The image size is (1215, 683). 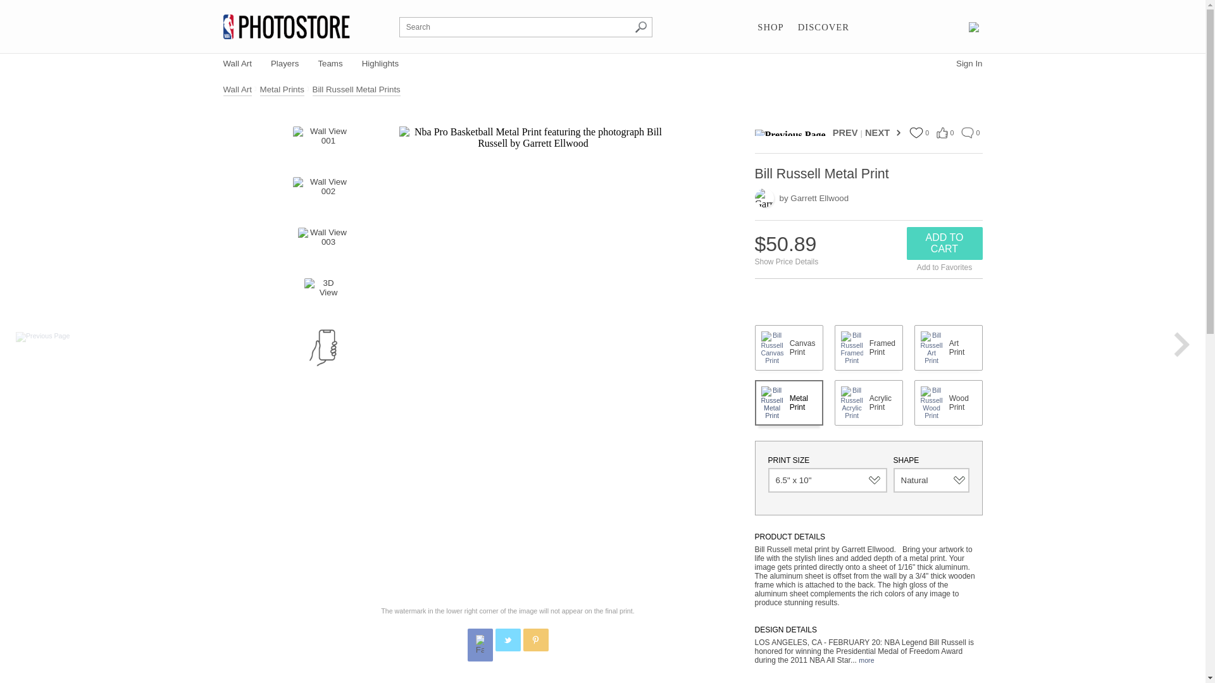 What do you see at coordinates (286, 27) in the screenshot?
I see `NBA Photo Store` at bounding box center [286, 27].